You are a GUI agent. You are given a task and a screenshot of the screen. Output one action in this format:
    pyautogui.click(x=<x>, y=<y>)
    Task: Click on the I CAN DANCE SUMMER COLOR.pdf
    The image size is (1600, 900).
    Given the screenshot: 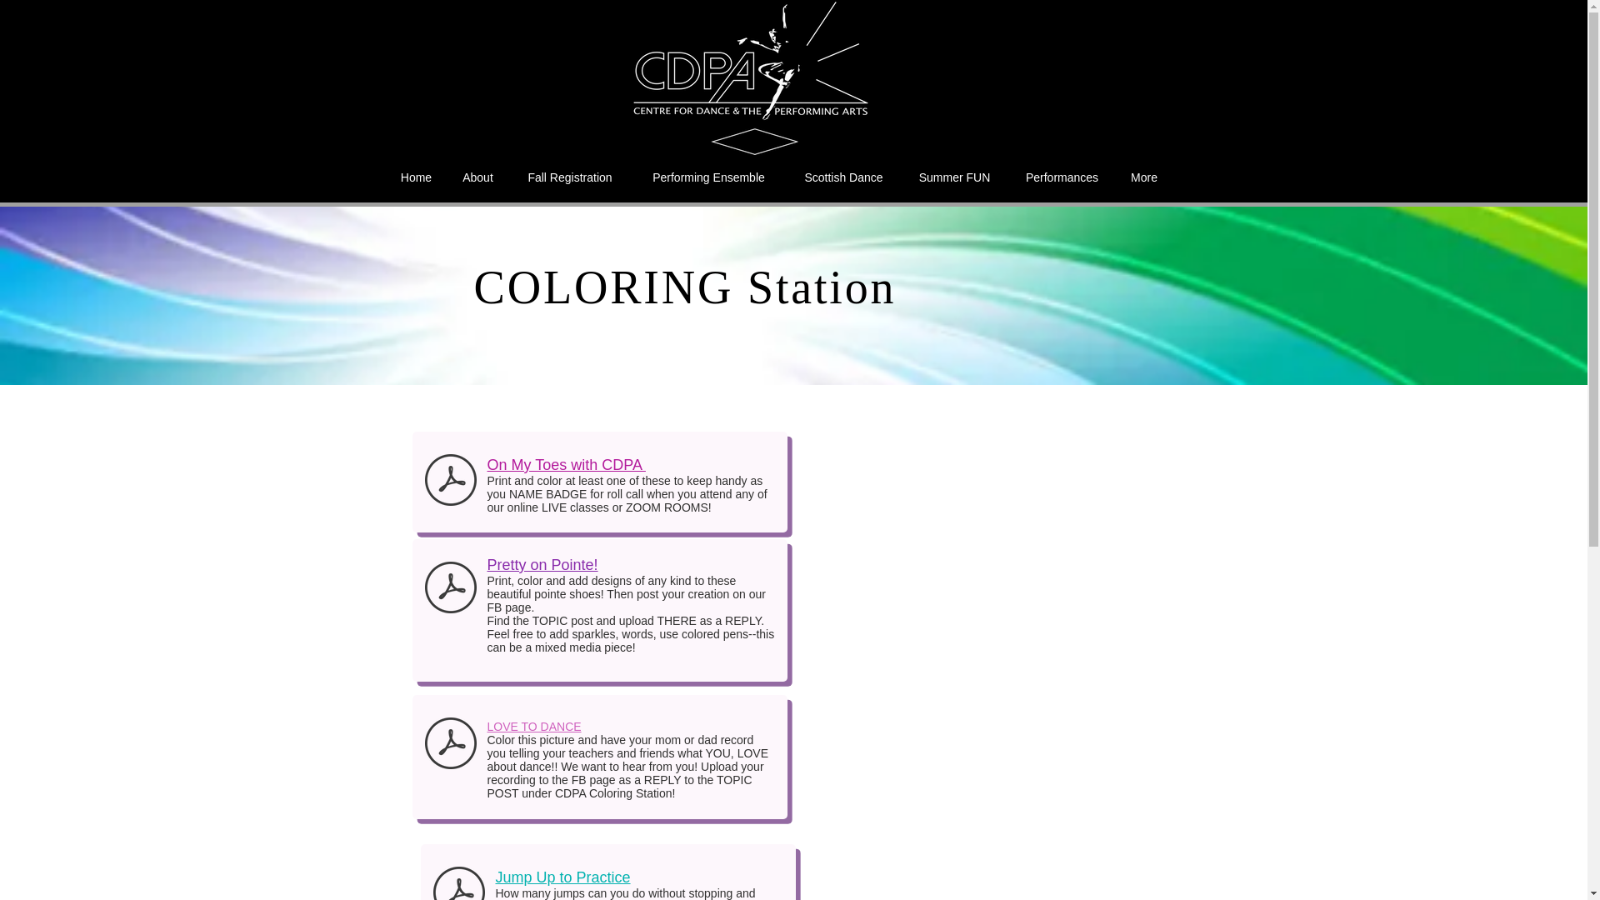 What is the action you would take?
    pyautogui.click(x=450, y=745)
    